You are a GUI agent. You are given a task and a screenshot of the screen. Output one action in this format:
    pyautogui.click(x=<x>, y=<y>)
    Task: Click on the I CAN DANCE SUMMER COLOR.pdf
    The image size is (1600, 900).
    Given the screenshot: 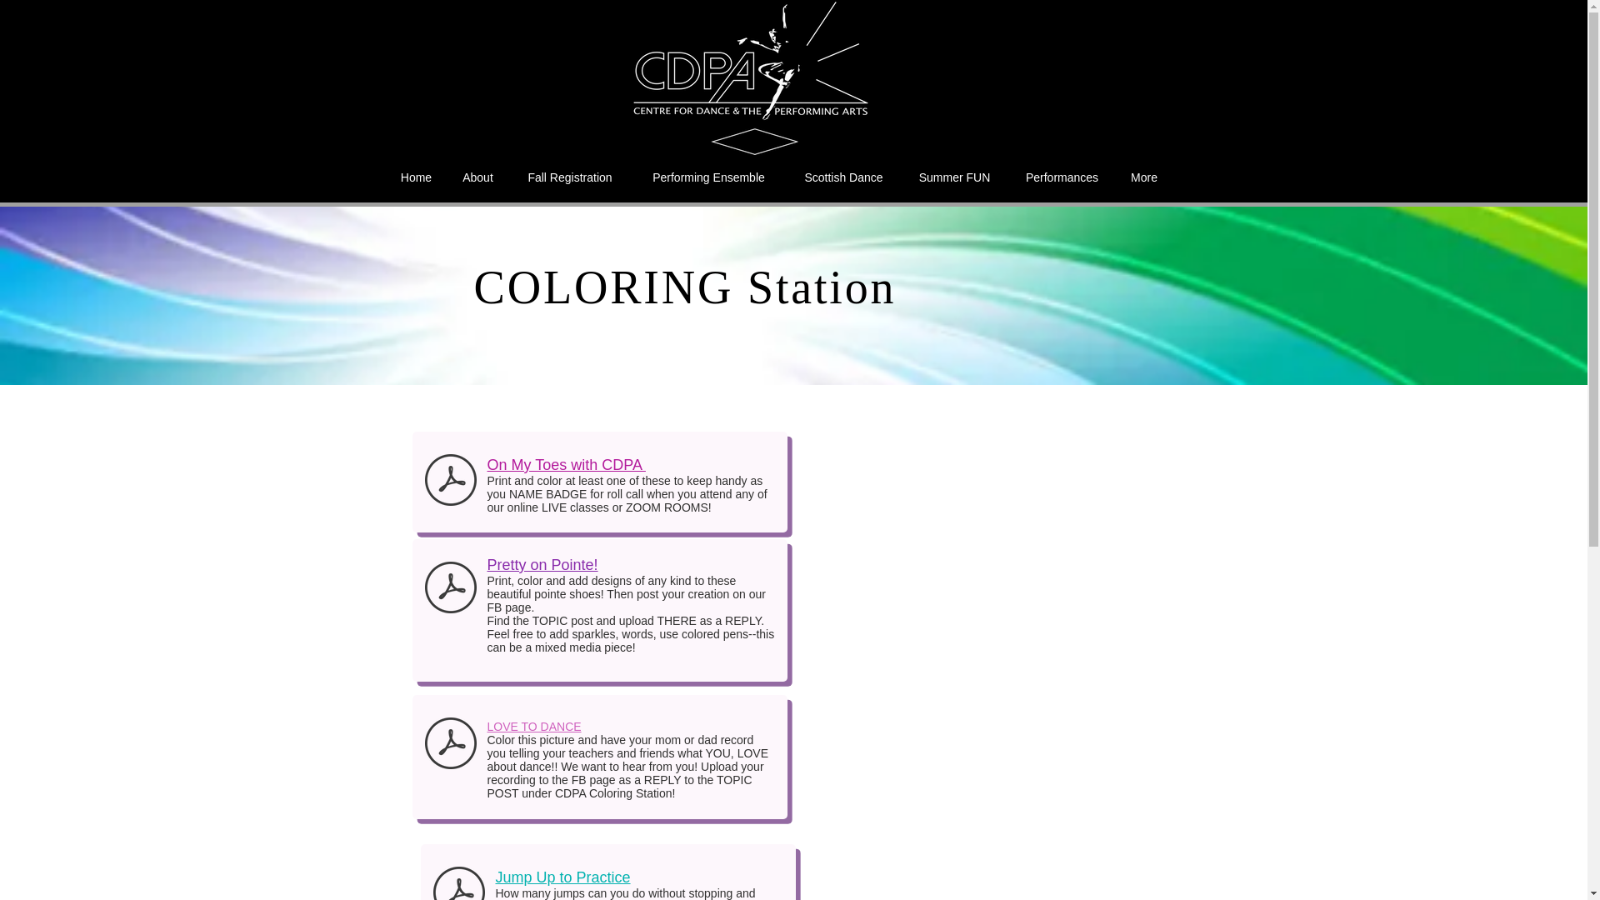 What is the action you would take?
    pyautogui.click(x=450, y=745)
    